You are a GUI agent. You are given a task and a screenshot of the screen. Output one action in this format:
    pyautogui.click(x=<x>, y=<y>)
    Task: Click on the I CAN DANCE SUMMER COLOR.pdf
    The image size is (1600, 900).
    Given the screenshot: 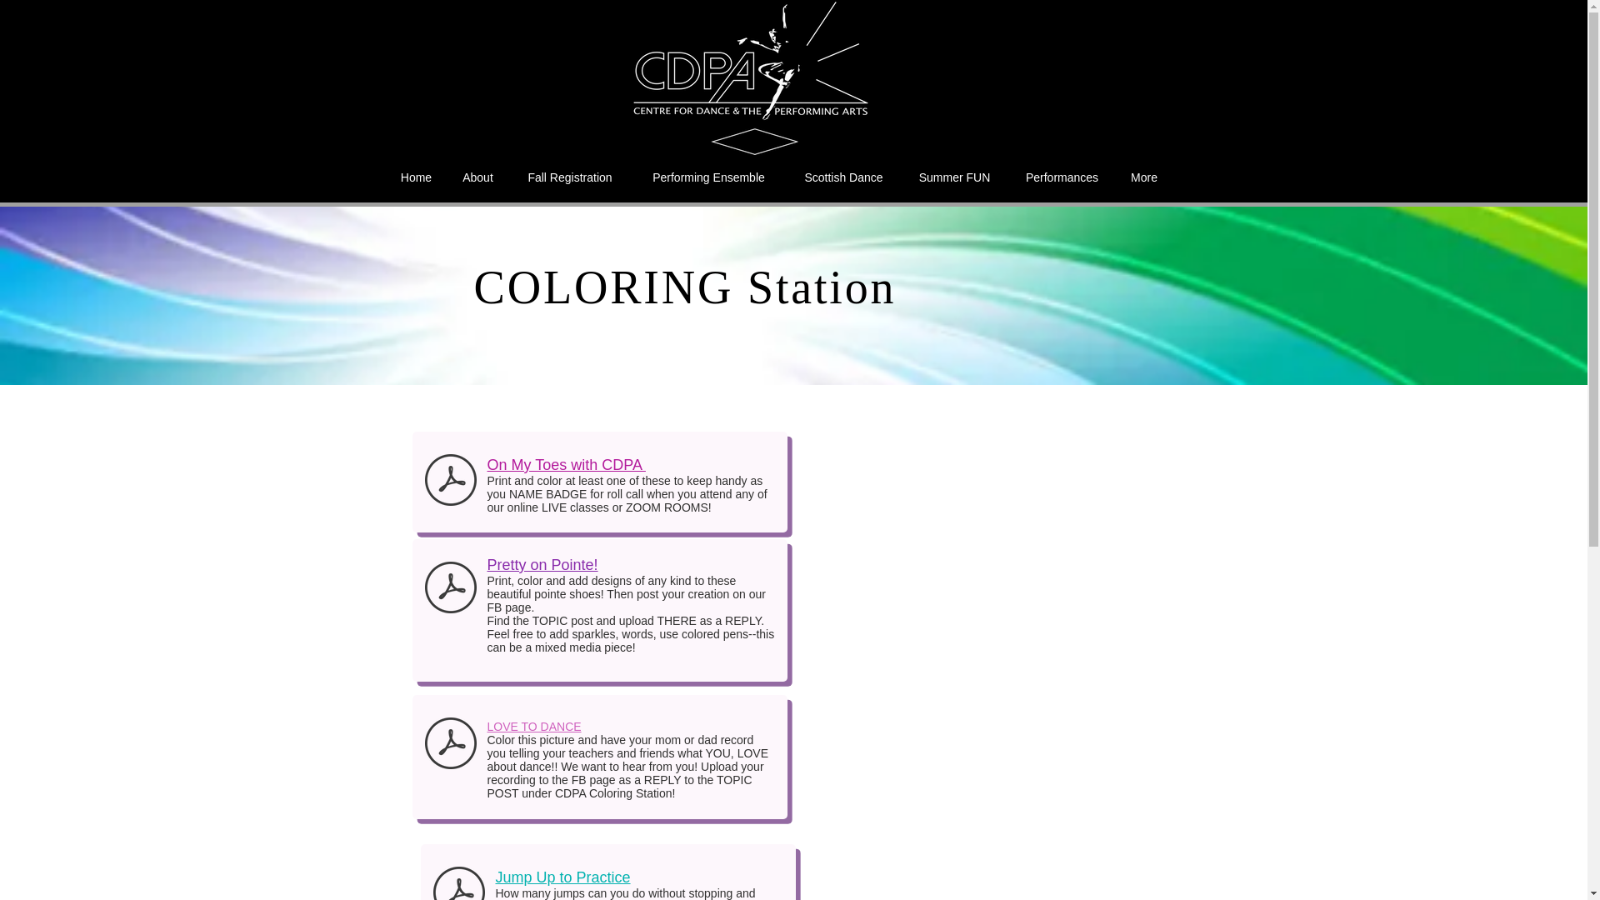 What is the action you would take?
    pyautogui.click(x=450, y=745)
    